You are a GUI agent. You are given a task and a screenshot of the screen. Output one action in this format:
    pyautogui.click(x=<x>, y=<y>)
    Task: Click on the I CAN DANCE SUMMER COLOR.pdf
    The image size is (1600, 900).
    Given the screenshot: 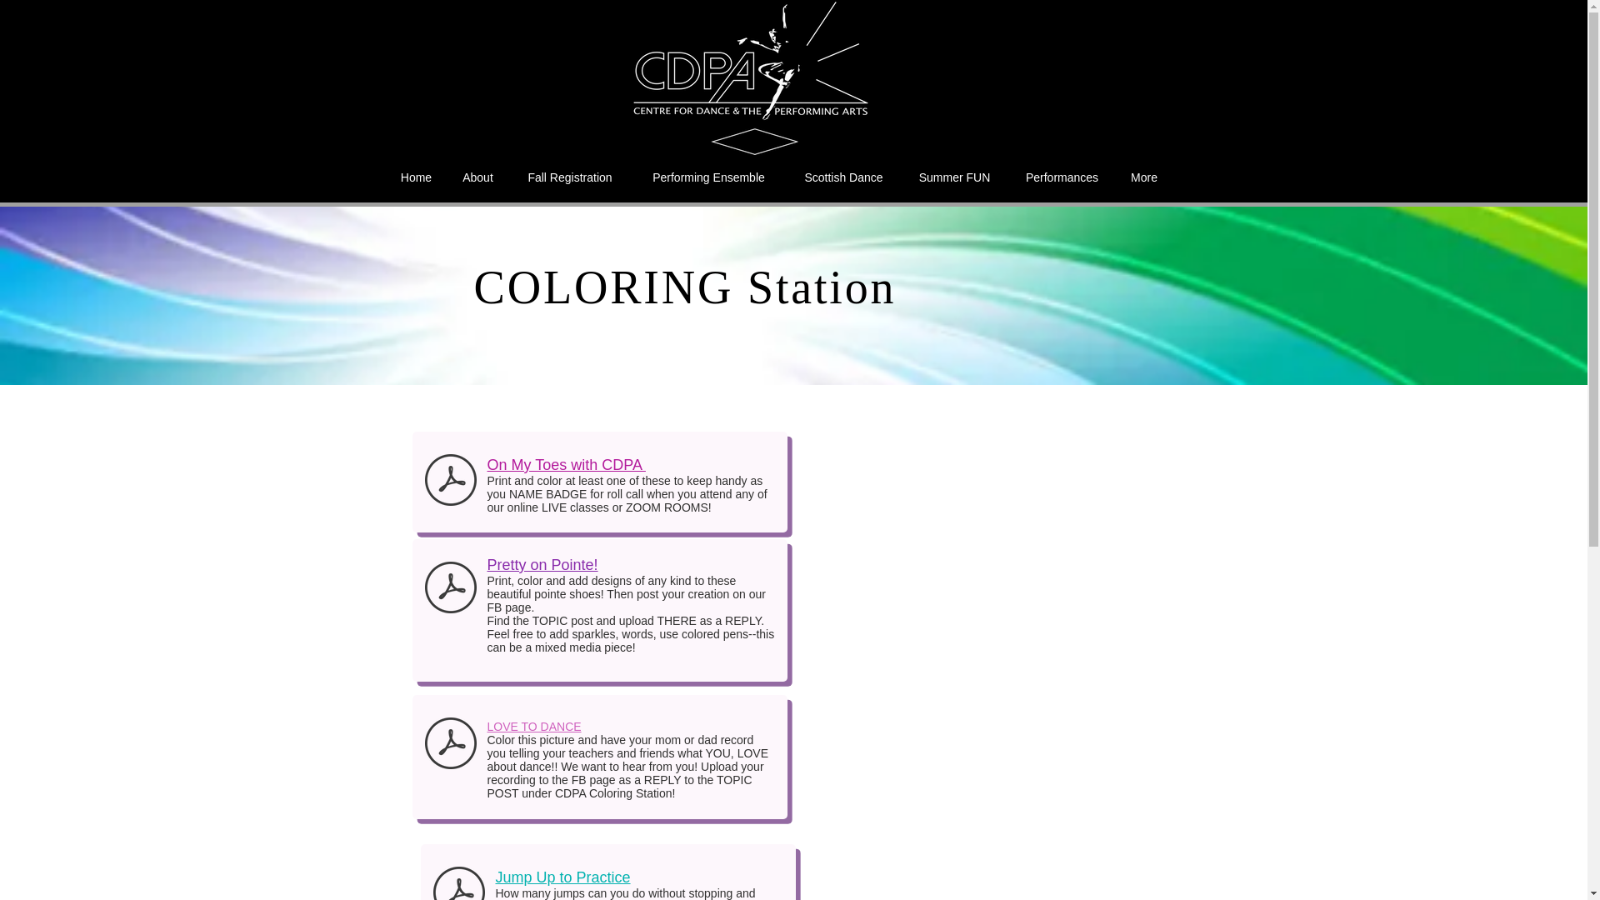 What is the action you would take?
    pyautogui.click(x=450, y=745)
    